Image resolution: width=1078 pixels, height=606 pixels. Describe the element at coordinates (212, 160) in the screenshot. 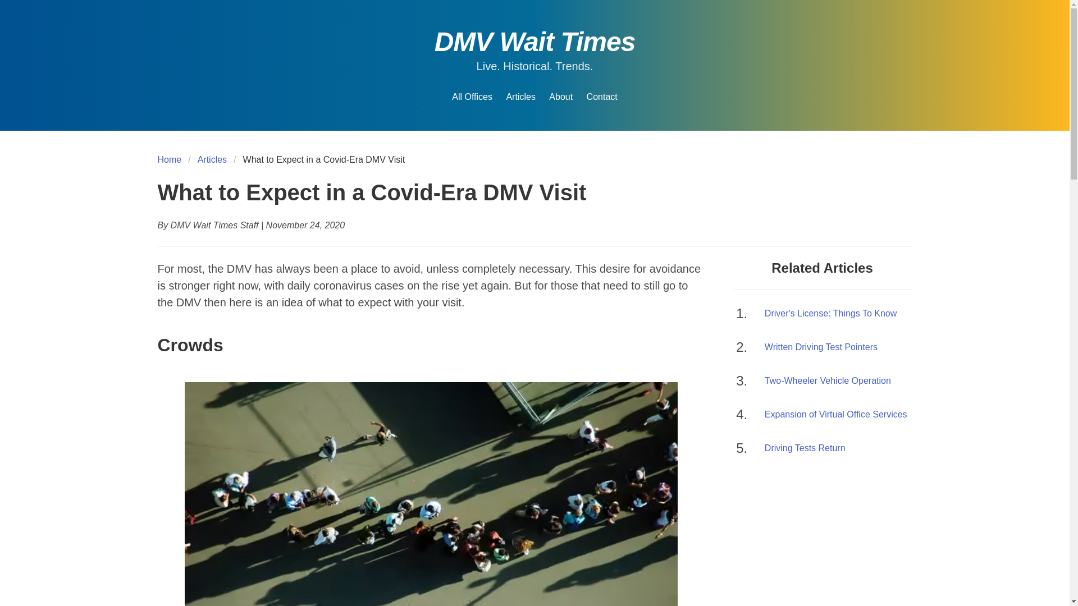

I see `Articles` at that location.